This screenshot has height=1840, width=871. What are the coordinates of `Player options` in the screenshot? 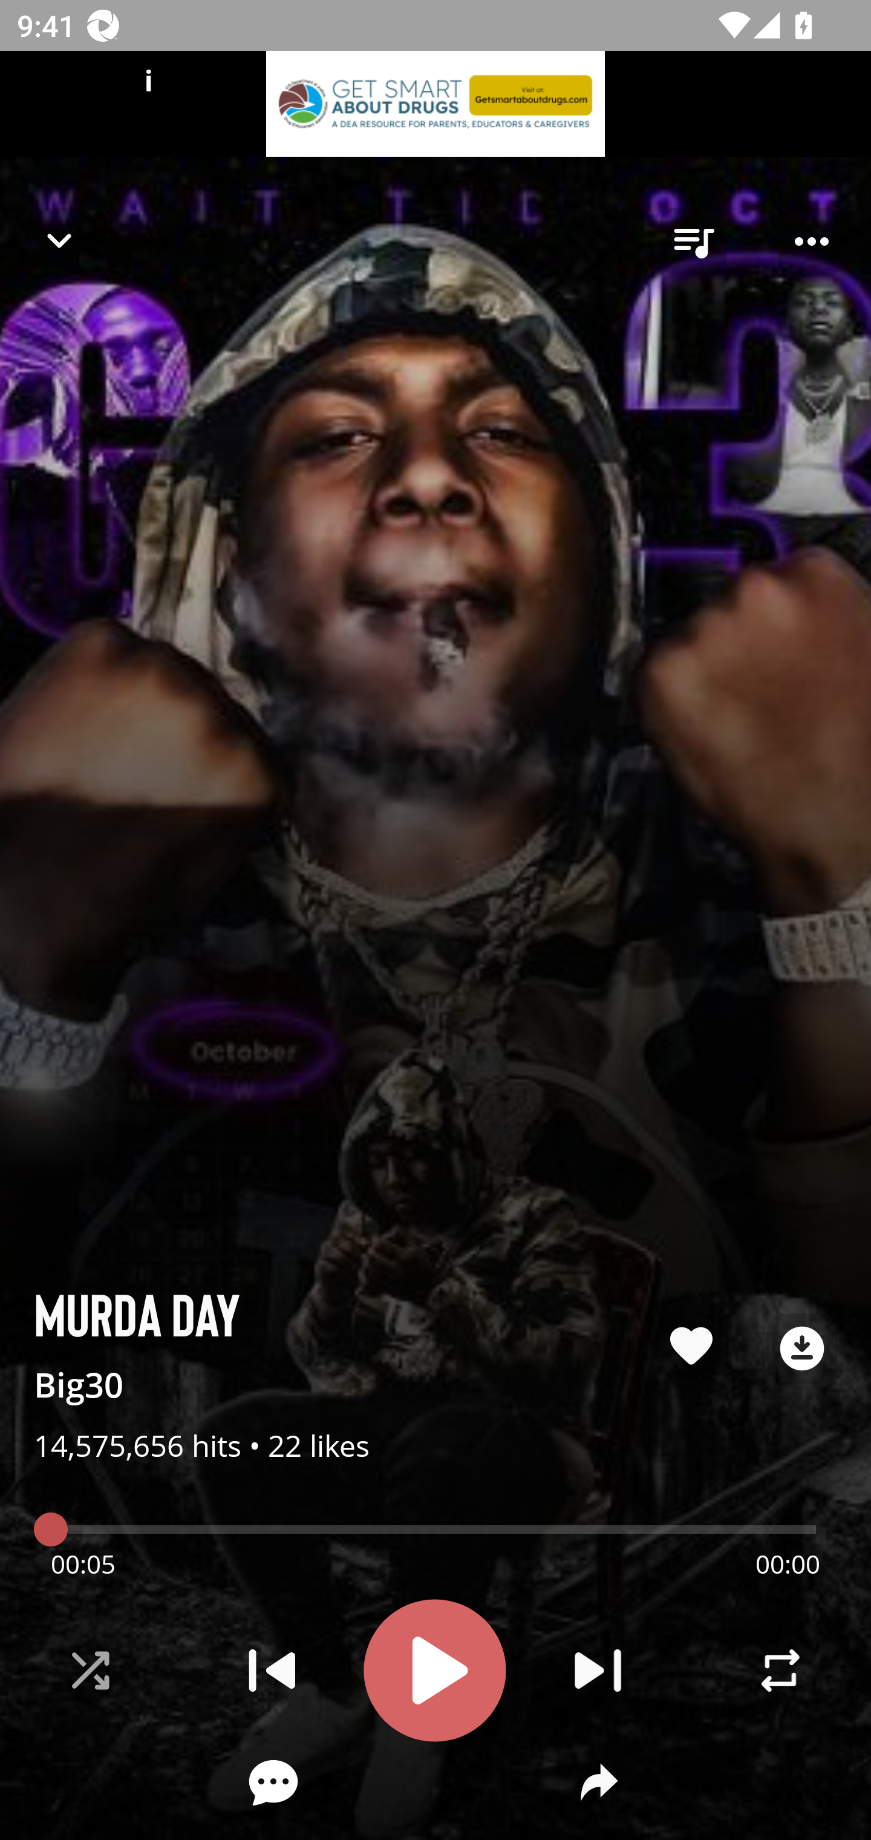 It's located at (812, 242).